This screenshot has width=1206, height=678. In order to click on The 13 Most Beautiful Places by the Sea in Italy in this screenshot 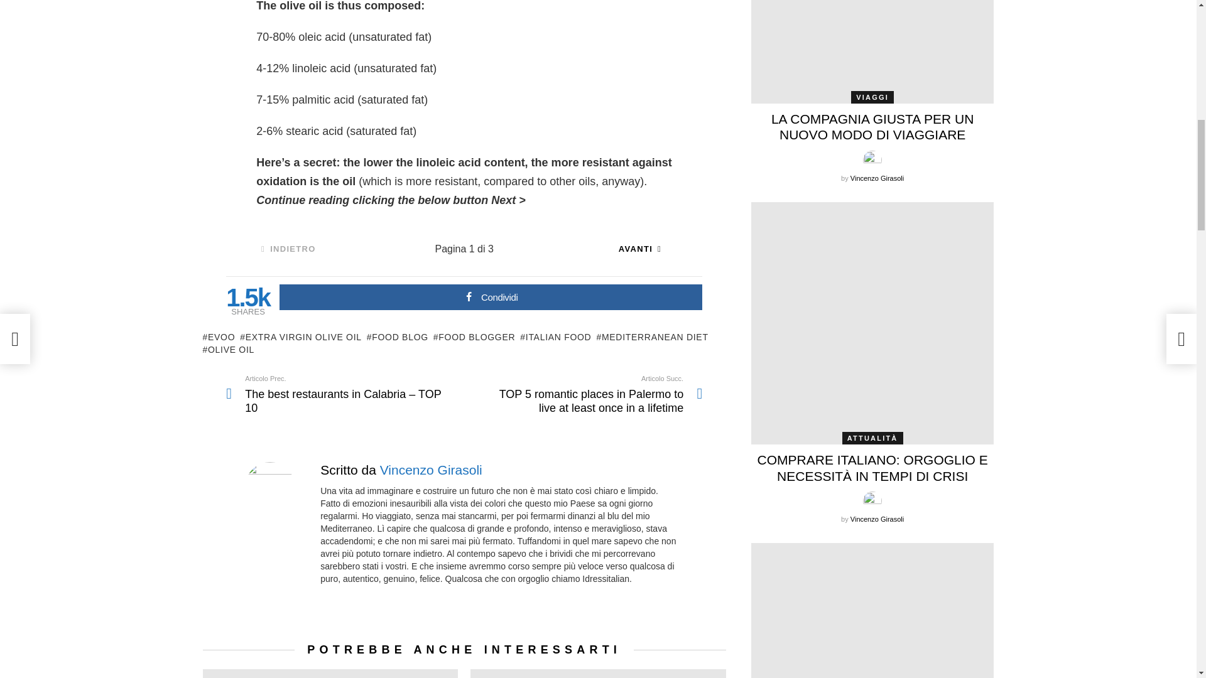, I will do `click(598, 673)`.